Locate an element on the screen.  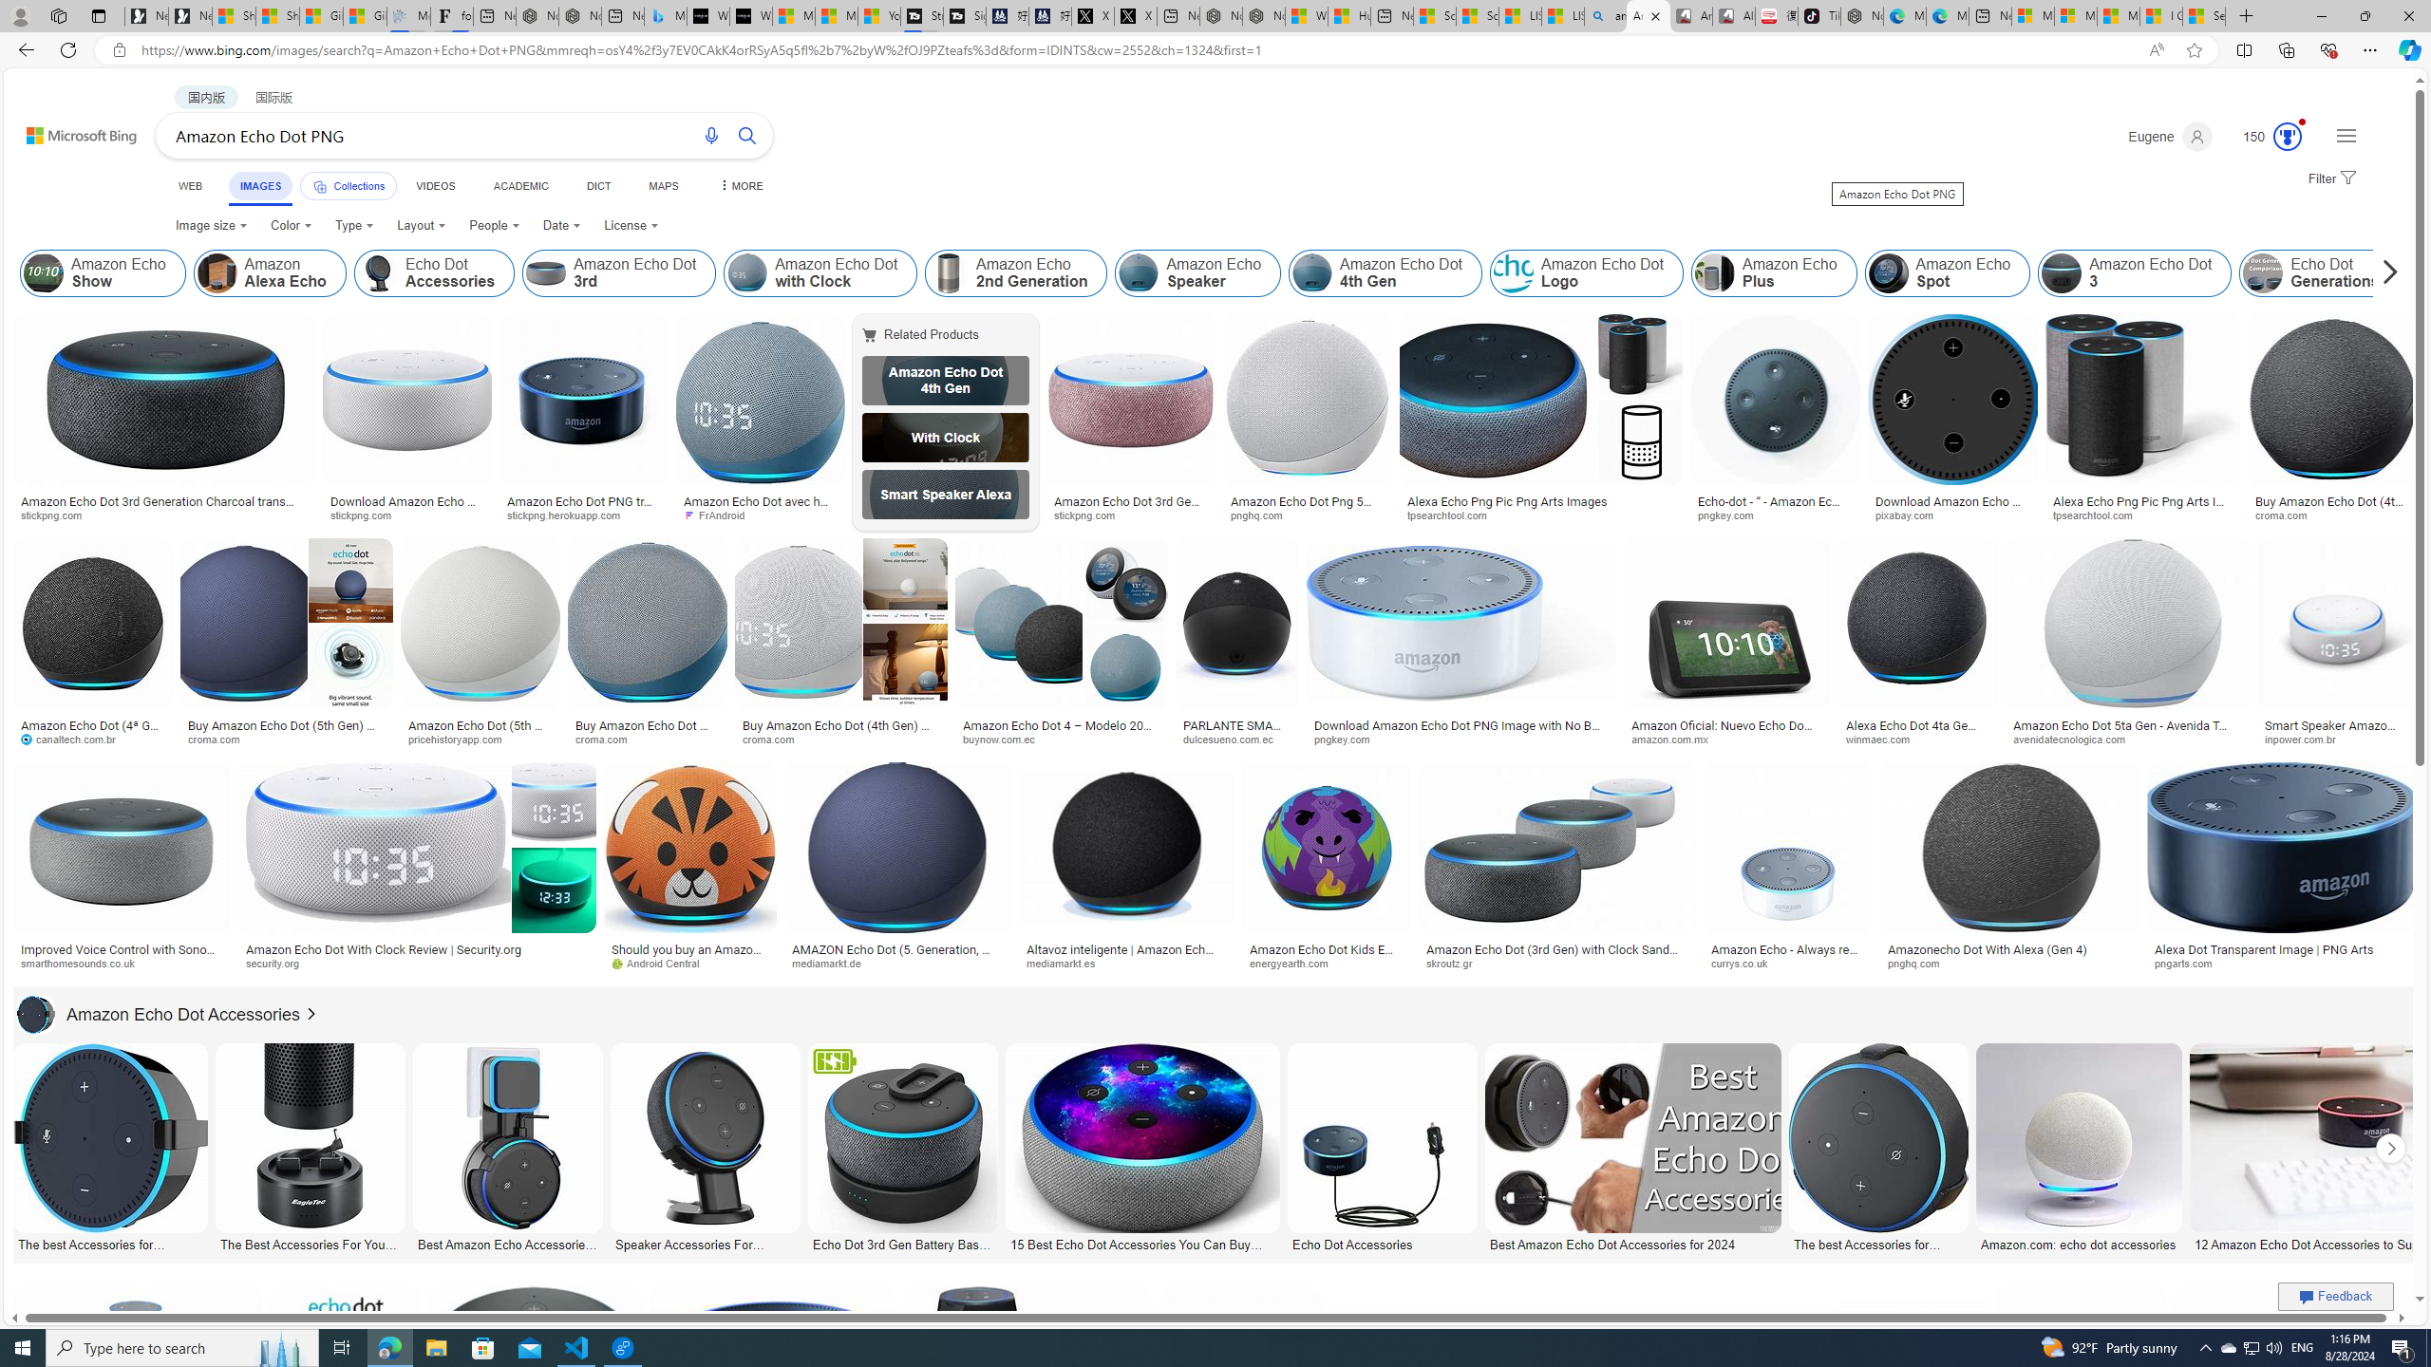
Click to scroll right is located at coordinates (2391, 1148).